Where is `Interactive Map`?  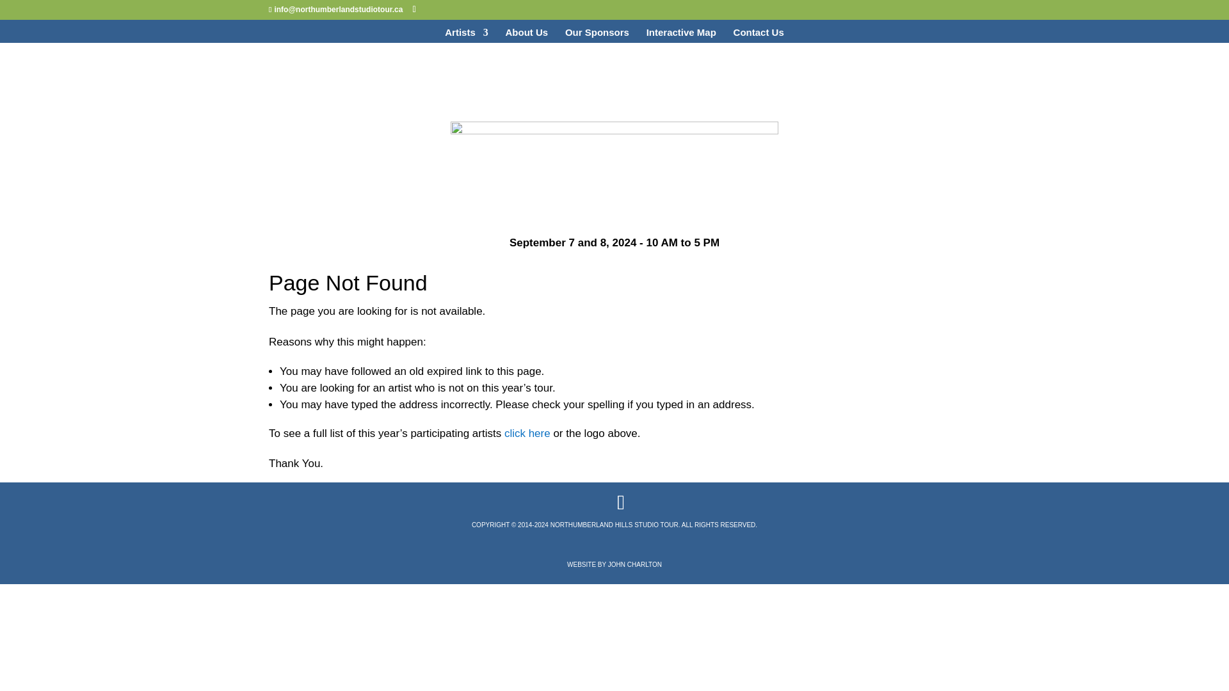
Interactive Map is located at coordinates (681, 35).